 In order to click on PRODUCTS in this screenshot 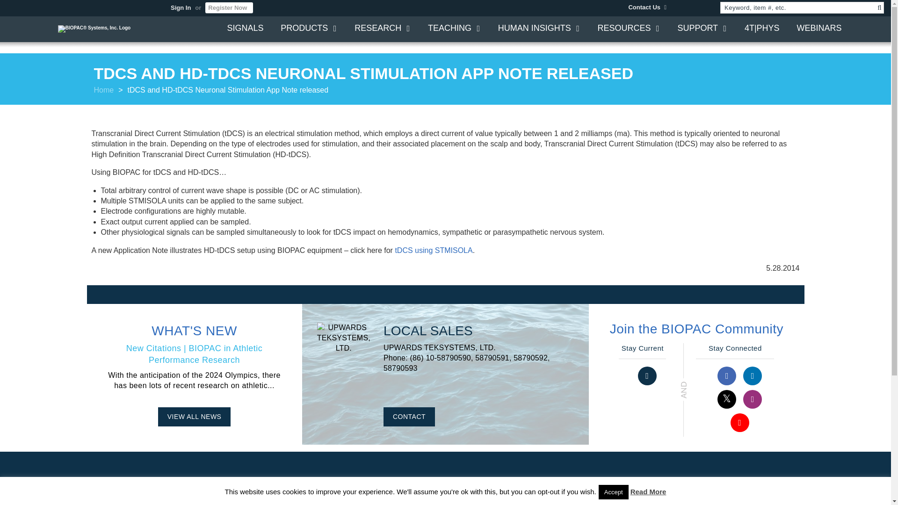, I will do `click(309, 31)`.